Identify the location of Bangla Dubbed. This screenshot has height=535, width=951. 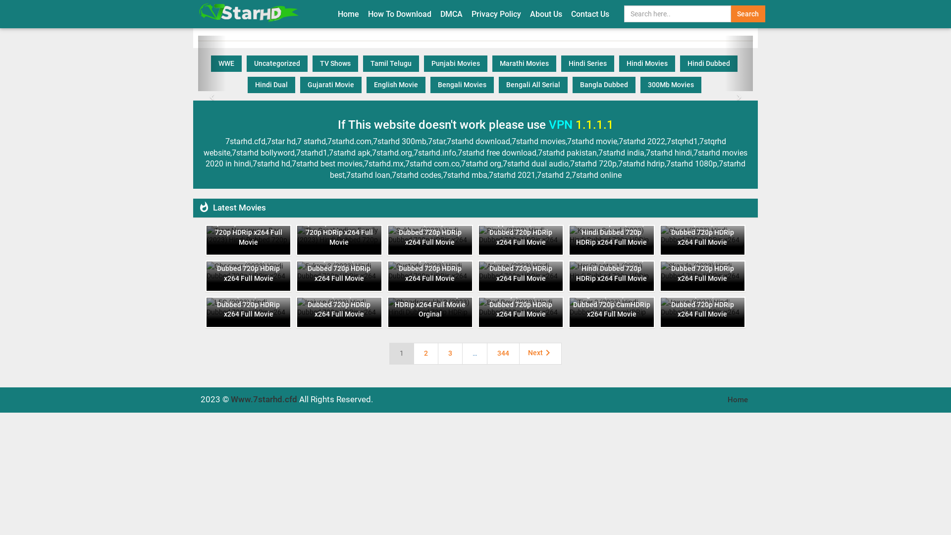
(604, 85).